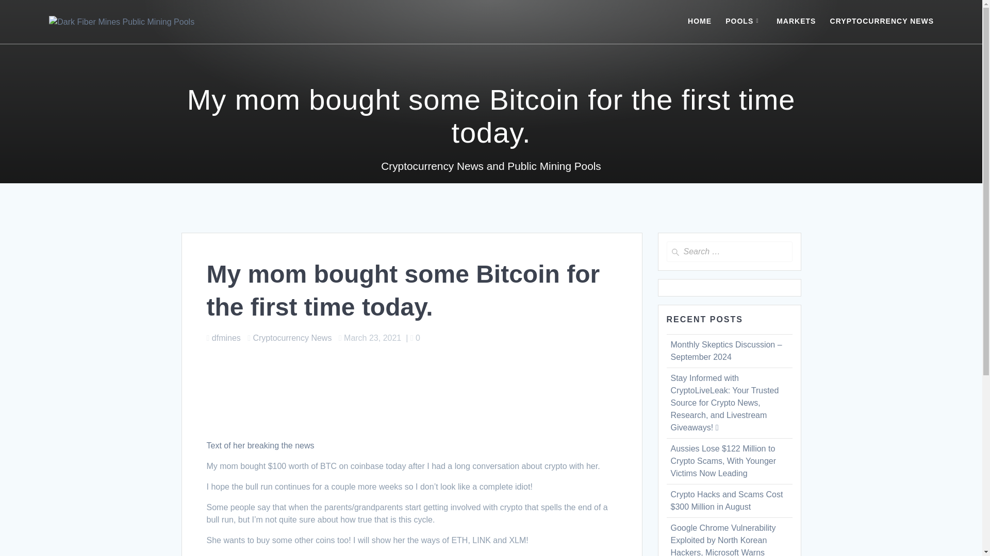  I want to click on MARKETS, so click(796, 22).